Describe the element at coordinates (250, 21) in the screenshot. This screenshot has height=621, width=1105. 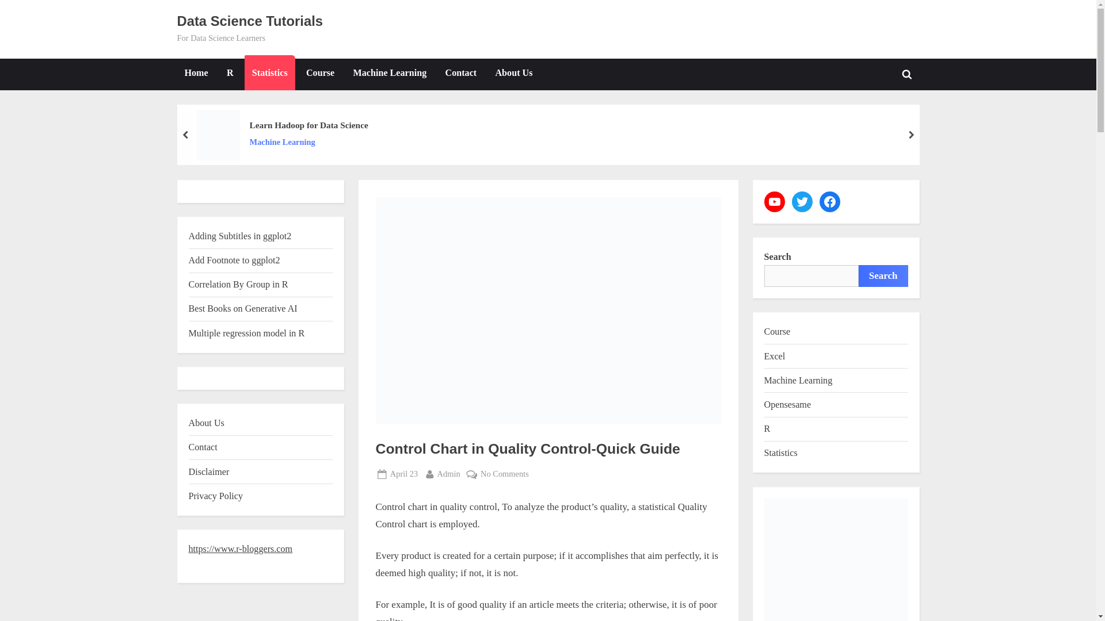
I see `Data Science Tutorials` at that location.